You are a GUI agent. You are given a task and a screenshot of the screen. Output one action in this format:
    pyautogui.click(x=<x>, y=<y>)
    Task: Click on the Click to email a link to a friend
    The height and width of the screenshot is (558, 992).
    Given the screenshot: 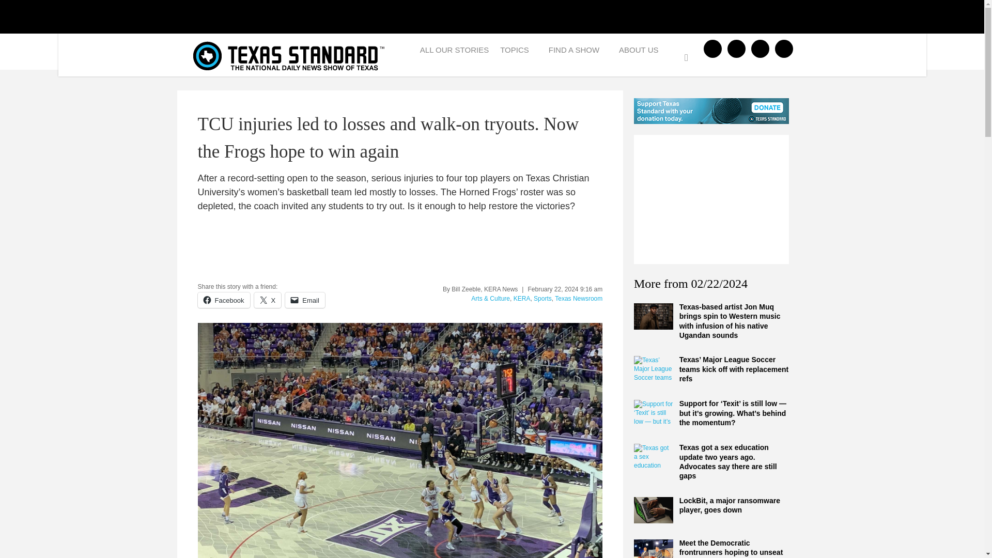 What is the action you would take?
    pyautogui.click(x=305, y=300)
    